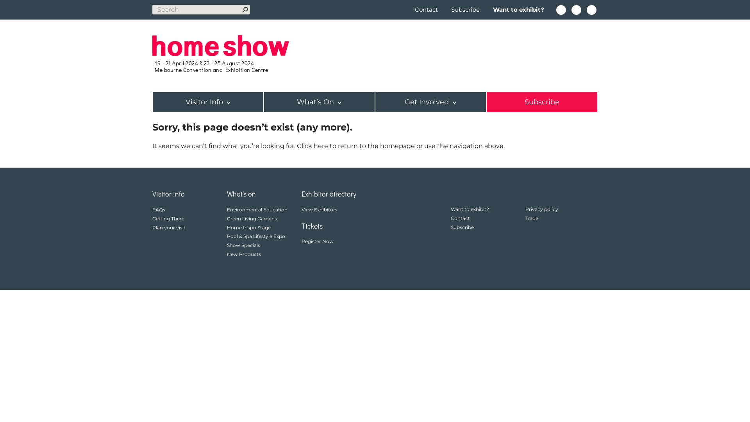 The image size is (750, 422). Describe the element at coordinates (257, 209) in the screenshot. I see `Environmental Education` at that location.